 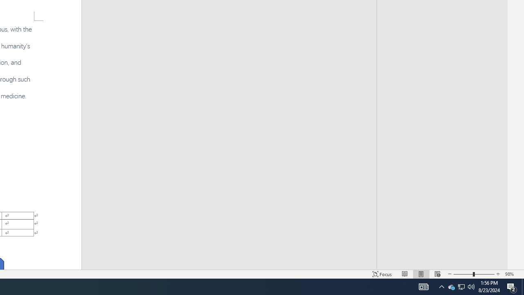 What do you see at coordinates (474, 274) in the screenshot?
I see `Zoom` at bounding box center [474, 274].